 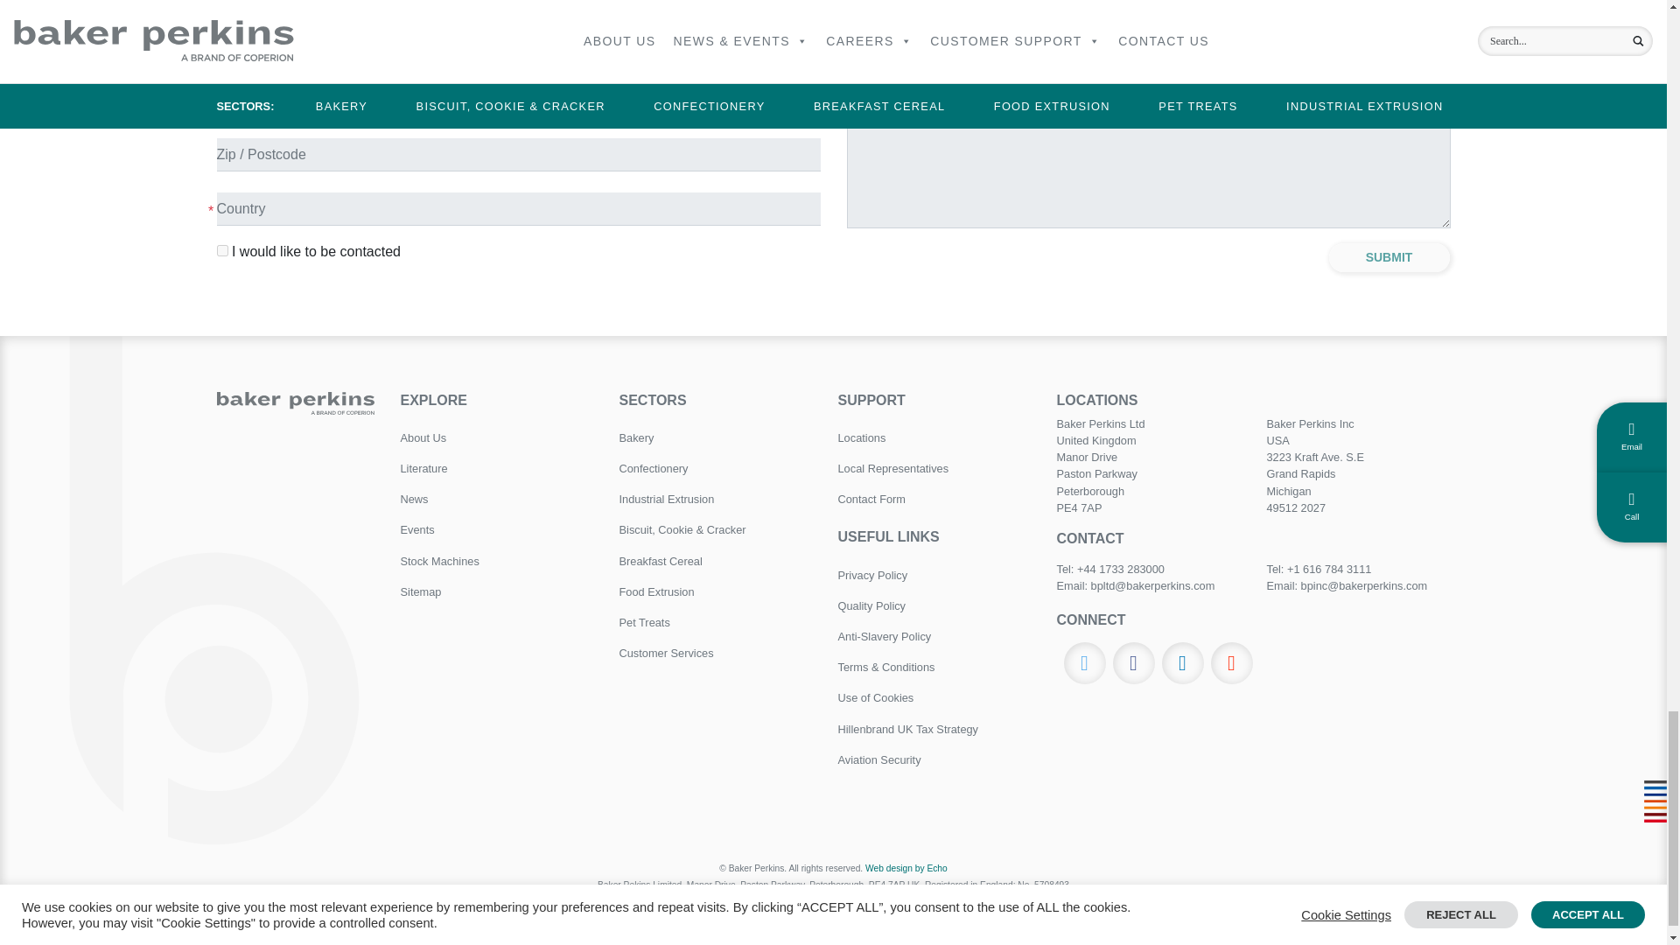 I want to click on Confectionery, so click(x=716, y=468).